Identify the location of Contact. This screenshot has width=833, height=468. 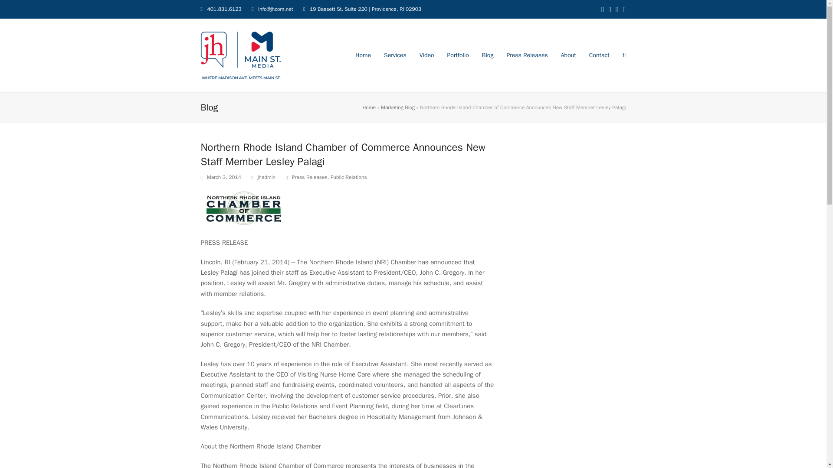
(599, 55).